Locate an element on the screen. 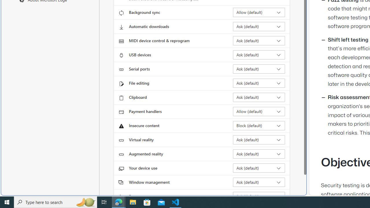  Payment handlers Allow (default) is located at coordinates (259, 112).